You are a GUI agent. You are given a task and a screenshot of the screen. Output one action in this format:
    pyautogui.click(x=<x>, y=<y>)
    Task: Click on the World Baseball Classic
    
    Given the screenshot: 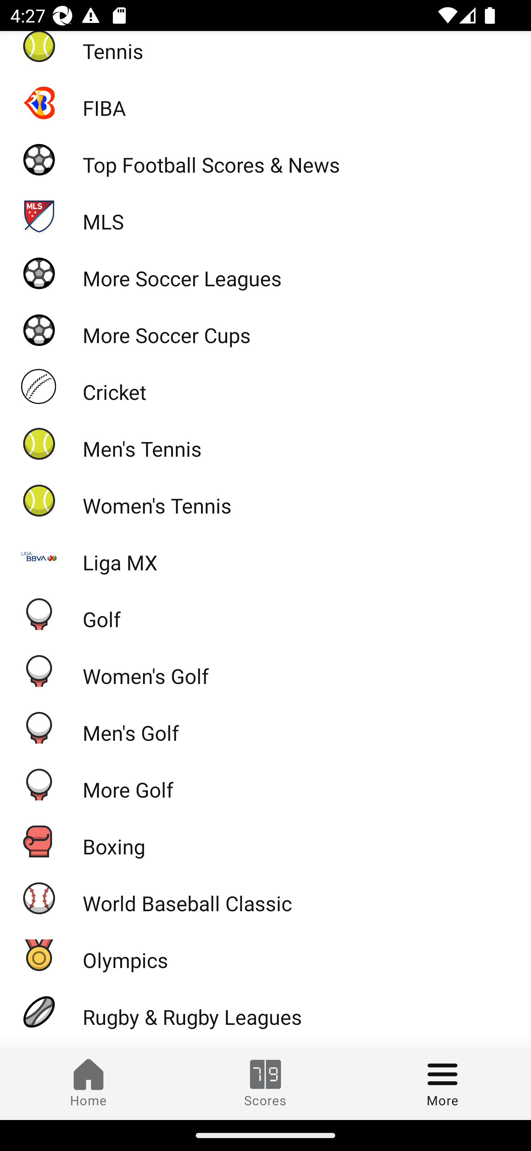 What is the action you would take?
    pyautogui.click(x=265, y=898)
    